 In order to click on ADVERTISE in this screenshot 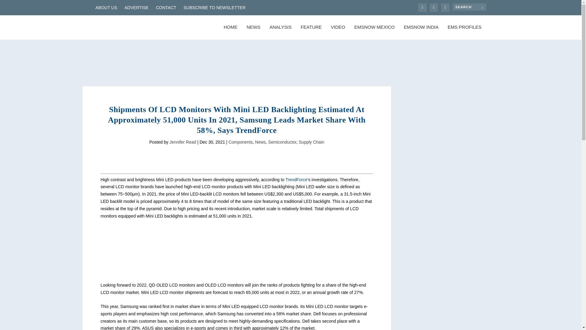, I will do `click(136, 7)`.